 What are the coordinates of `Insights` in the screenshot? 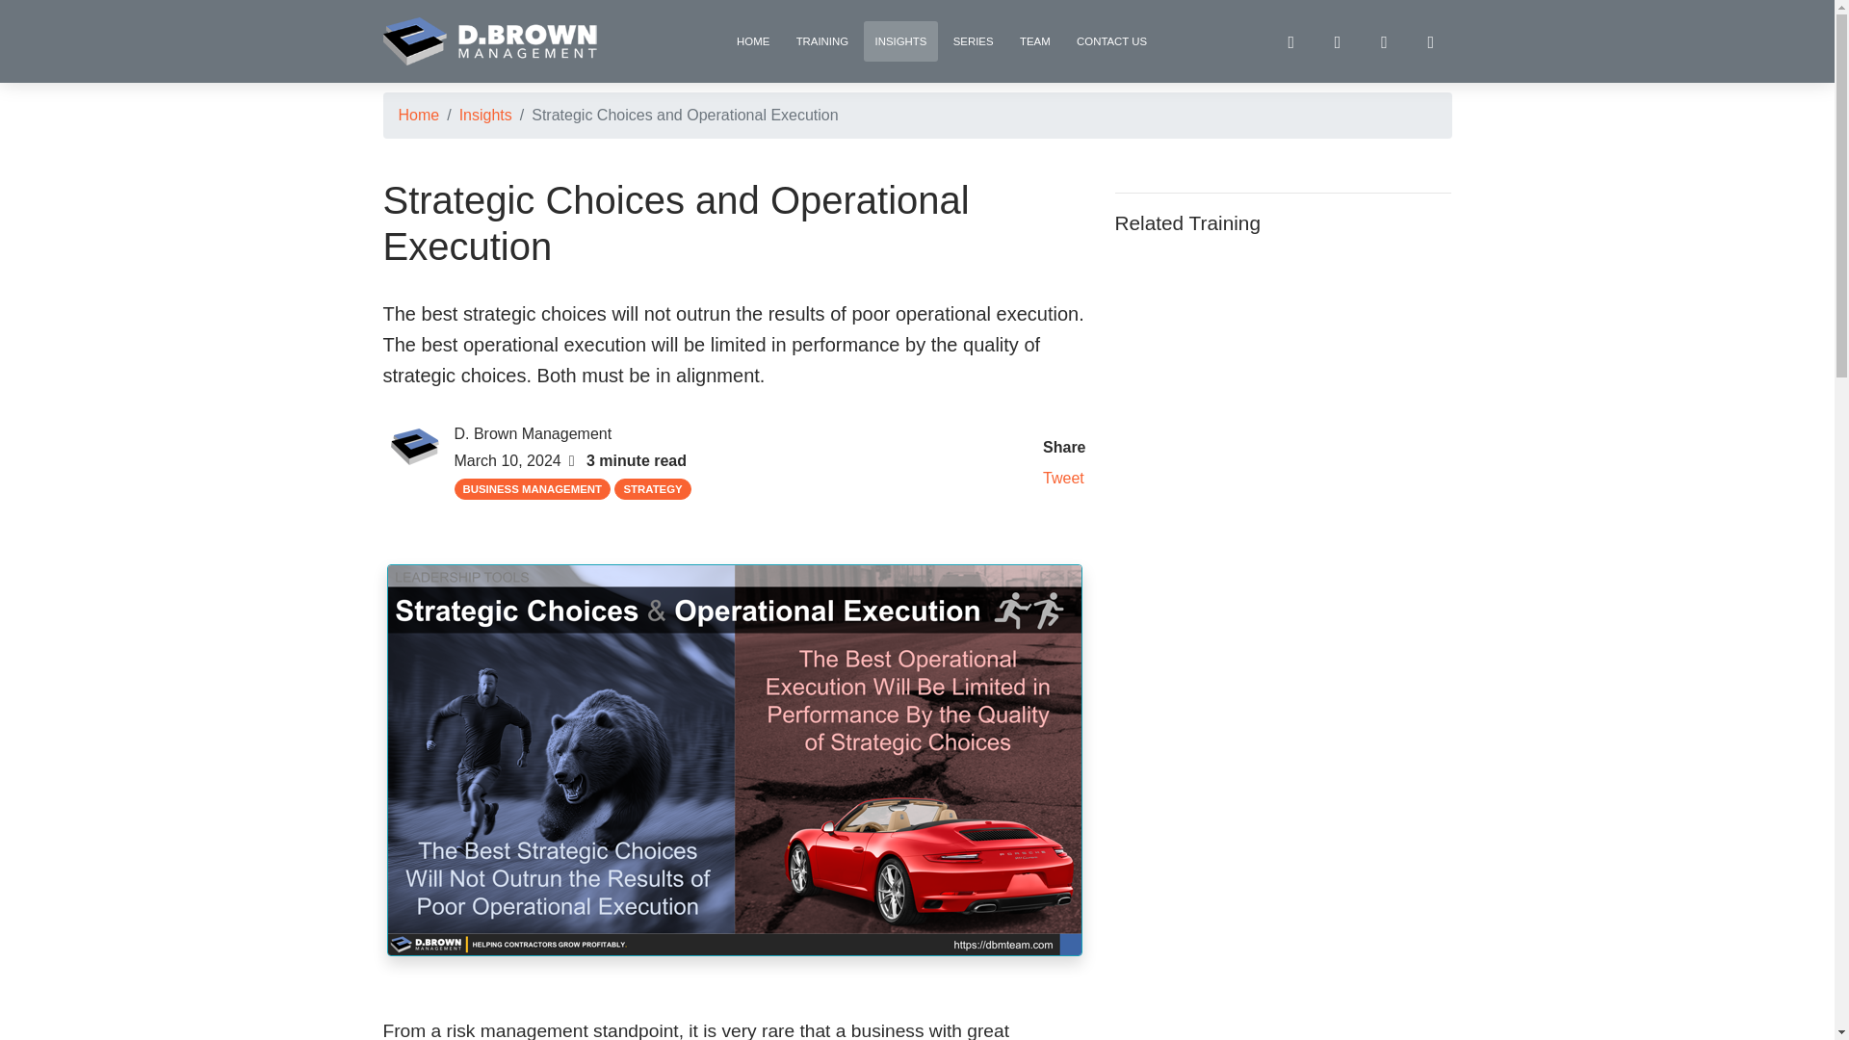 It's located at (485, 116).